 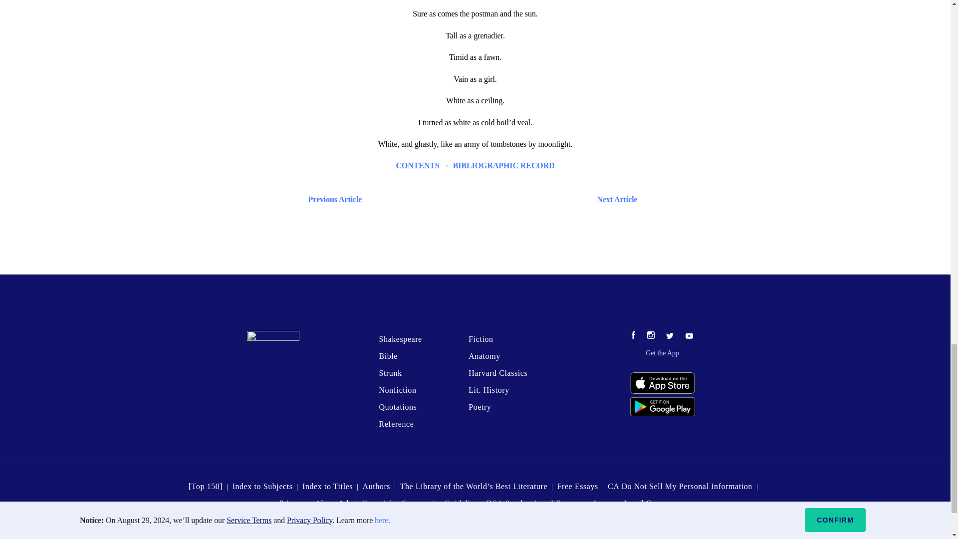 What do you see at coordinates (498, 373) in the screenshot?
I see `Harvard Classics` at bounding box center [498, 373].